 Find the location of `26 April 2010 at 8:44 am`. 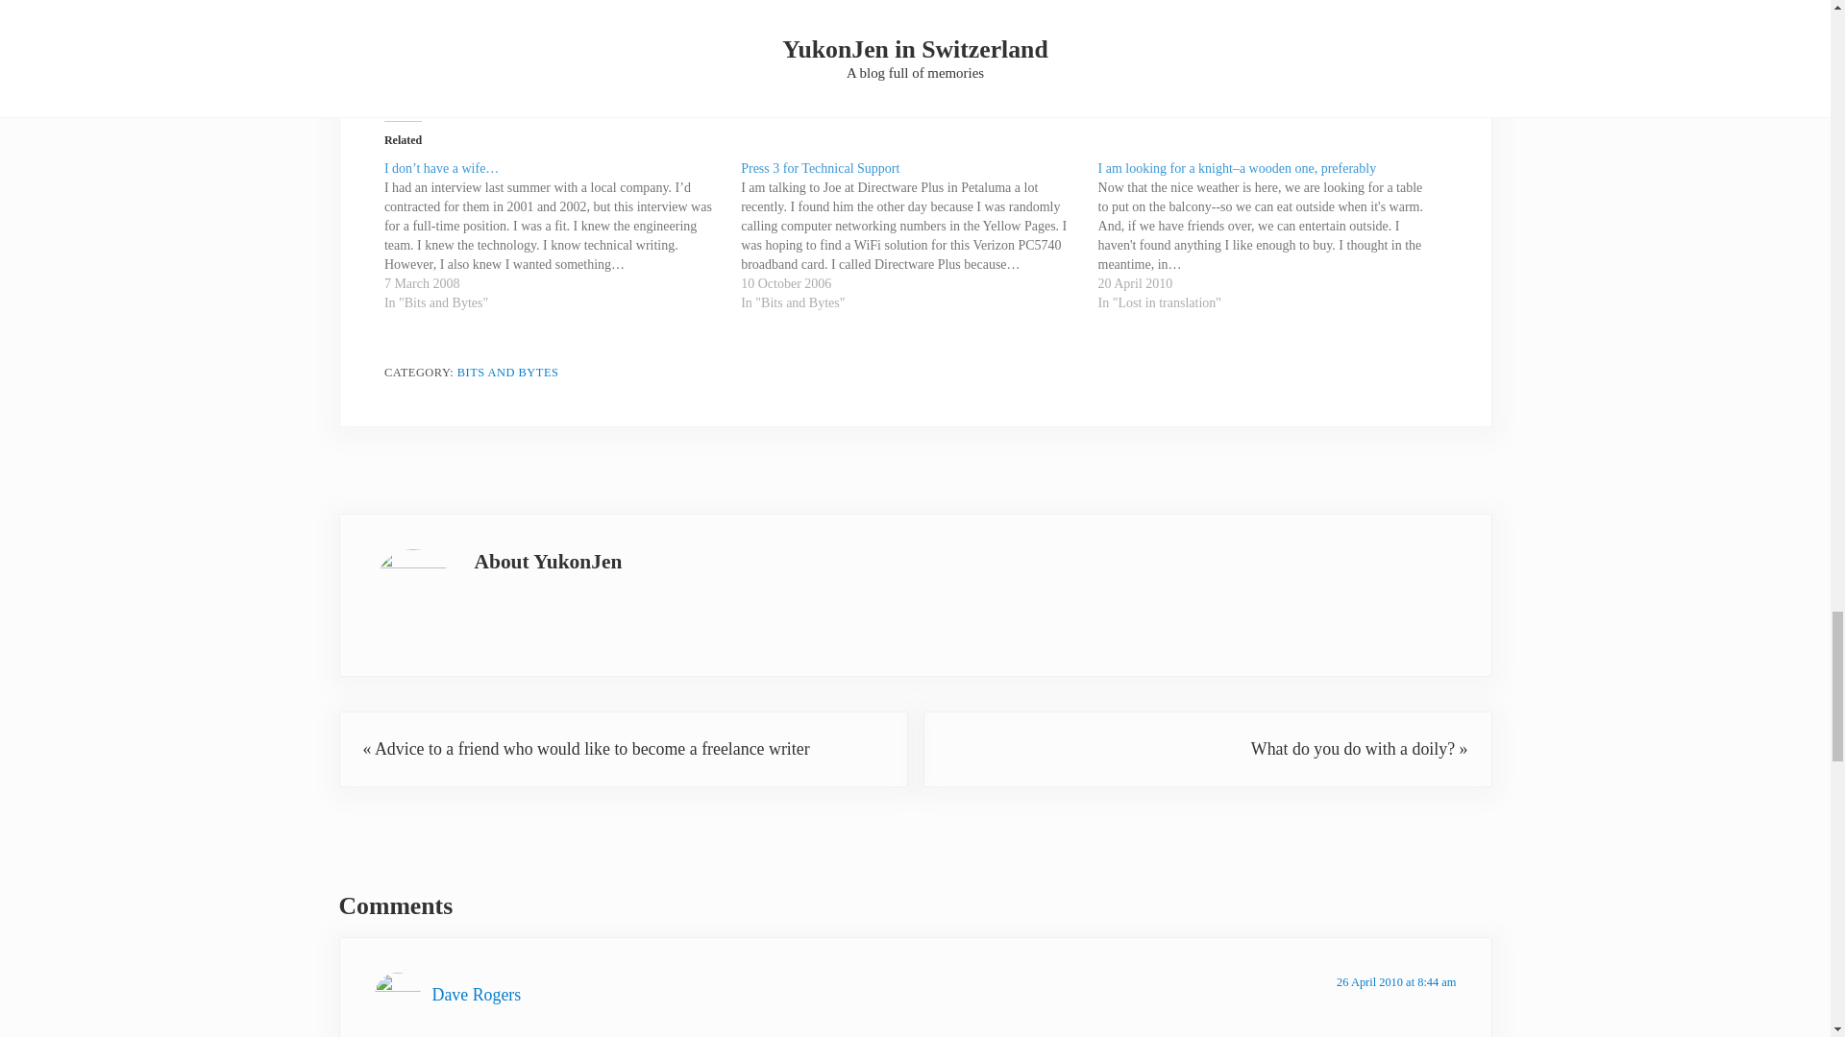

26 April 2010 at 8:44 am is located at coordinates (1395, 982).